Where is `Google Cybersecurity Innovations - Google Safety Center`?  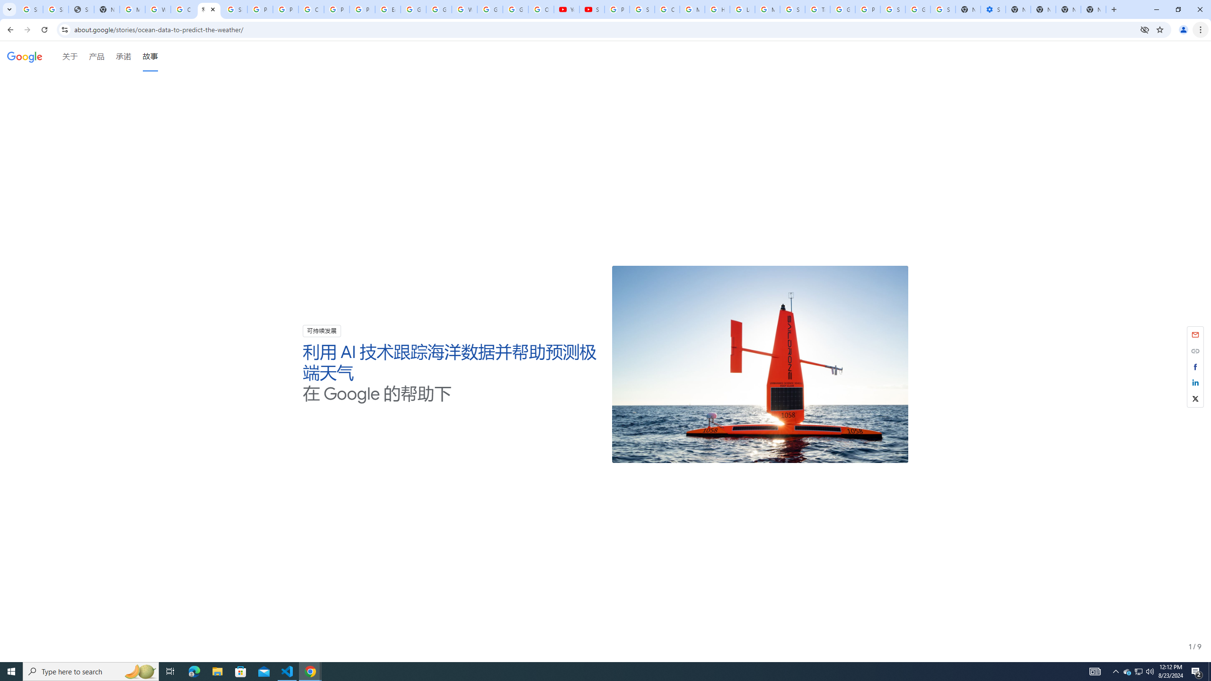
Google Cybersecurity Innovations - Google Safety Center is located at coordinates (918, 9).